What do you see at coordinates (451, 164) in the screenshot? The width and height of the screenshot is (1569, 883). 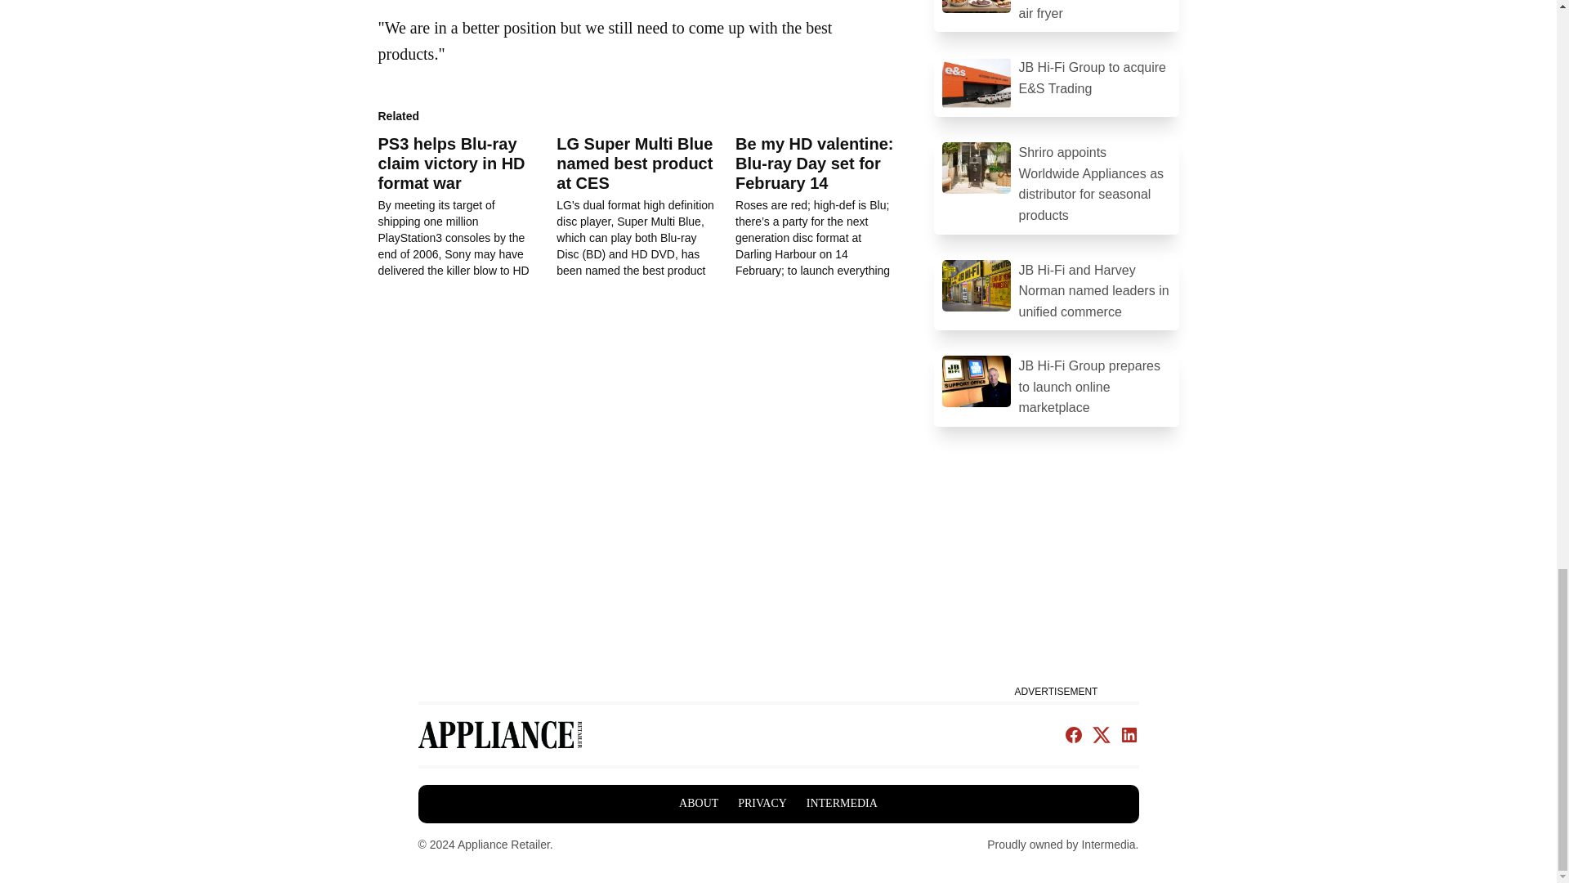 I see `PS3 helps Blu-ray claim victory in HD format war` at bounding box center [451, 164].